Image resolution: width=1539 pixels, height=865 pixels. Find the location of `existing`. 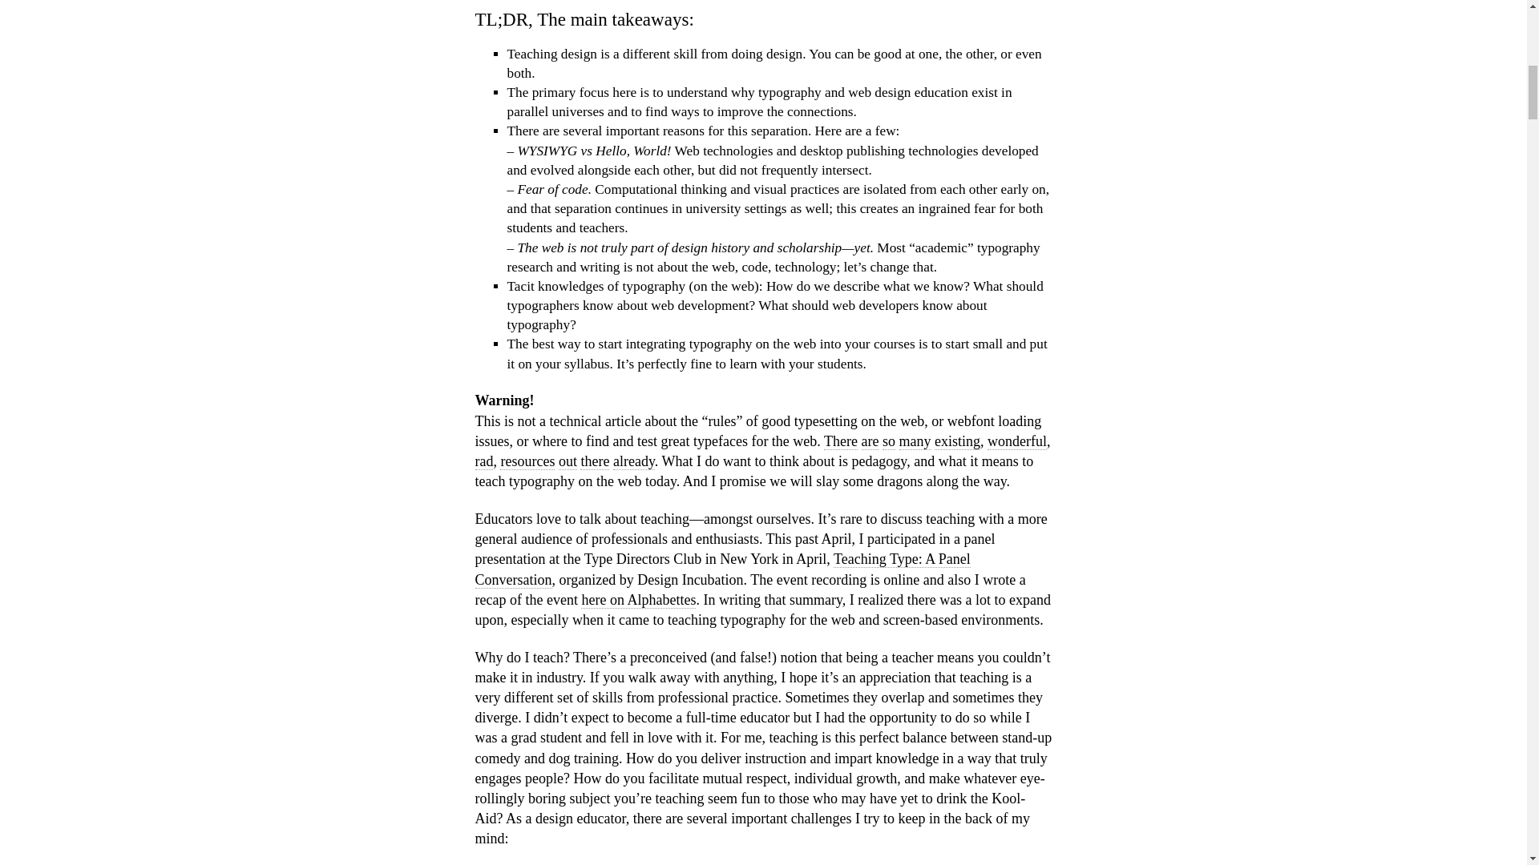

existing is located at coordinates (957, 441).